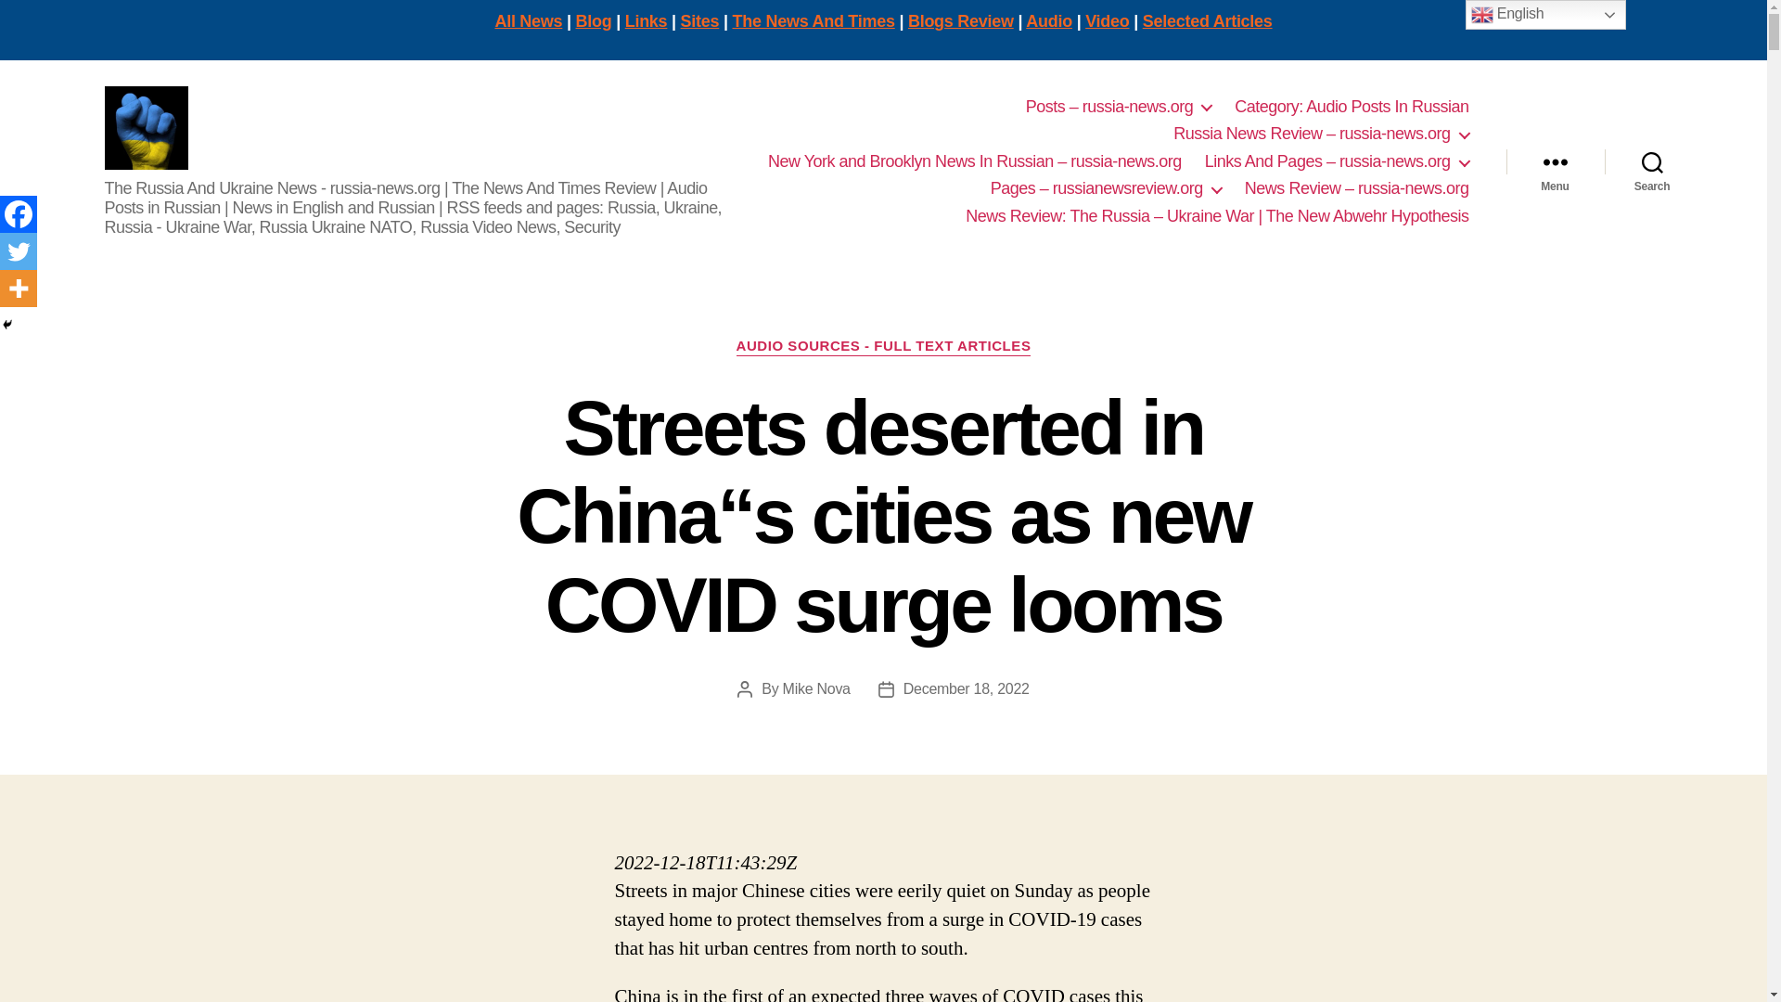  I want to click on Menu, so click(1555, 161).